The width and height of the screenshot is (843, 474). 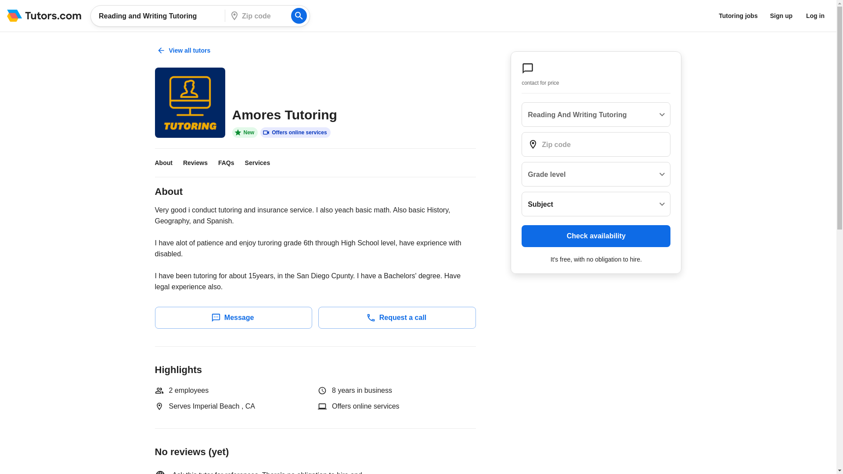 I want to click on Message, so click(x=233, y=318).